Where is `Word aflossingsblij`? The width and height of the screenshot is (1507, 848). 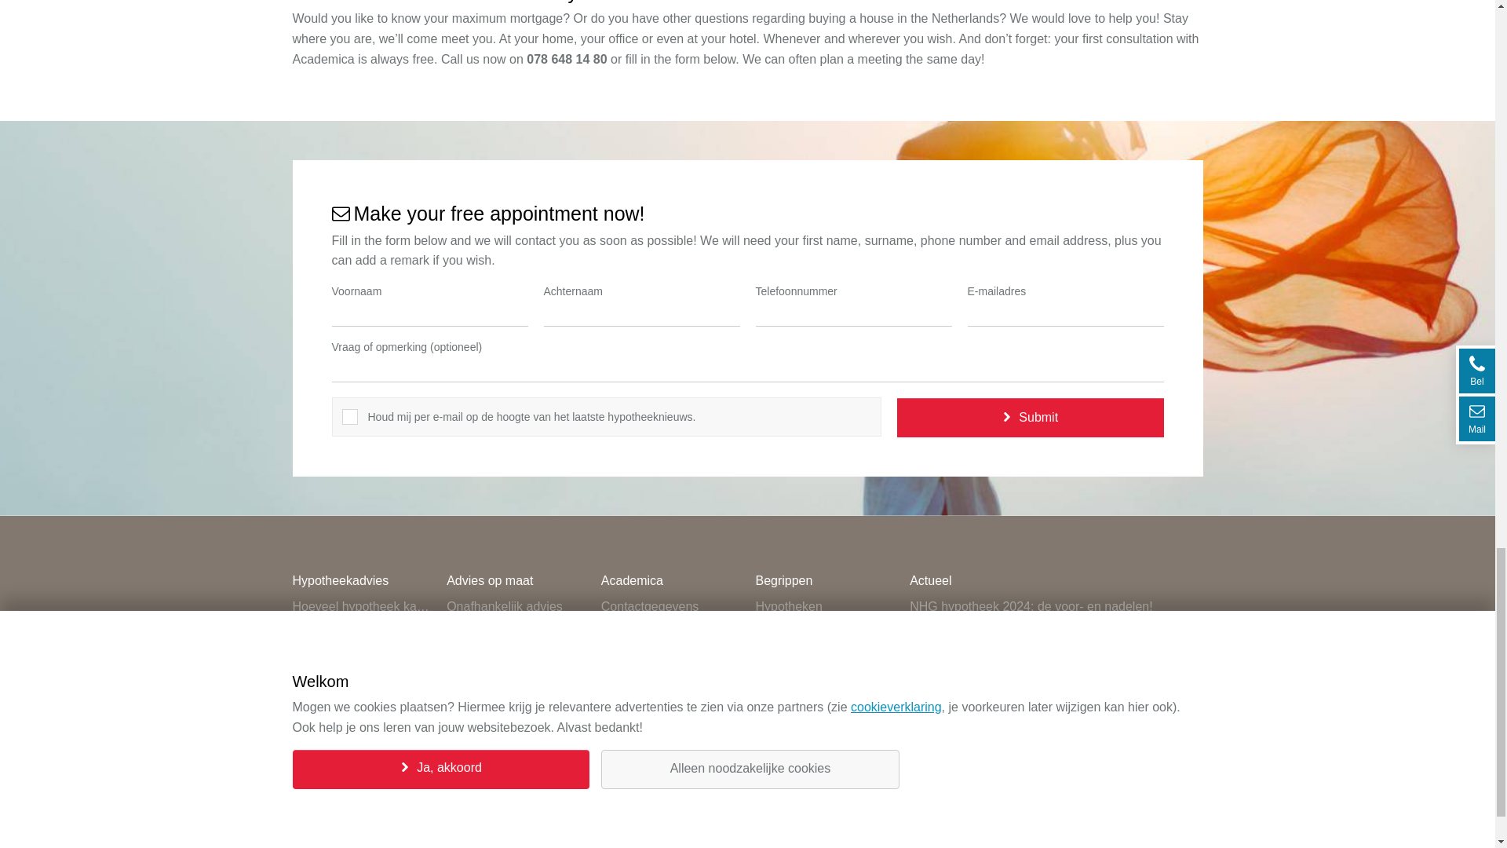 Word aflossingsblij is located at coordinates (516, 782).